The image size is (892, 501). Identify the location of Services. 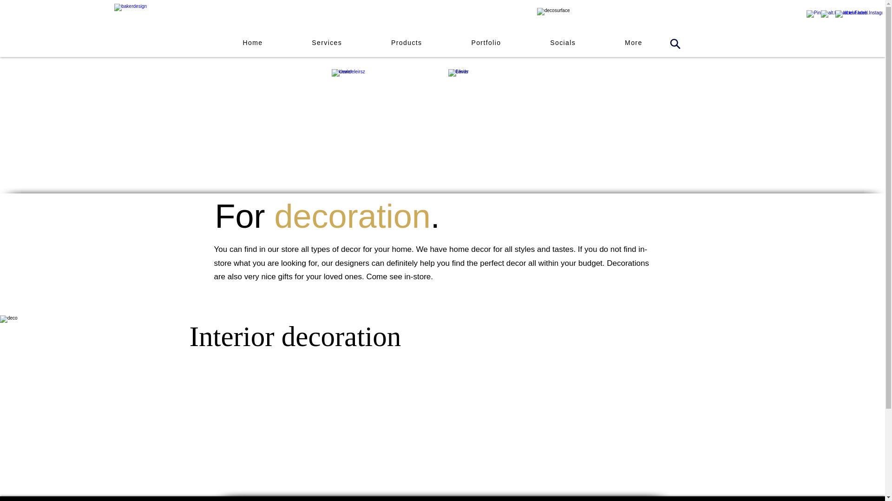
(326, 44).